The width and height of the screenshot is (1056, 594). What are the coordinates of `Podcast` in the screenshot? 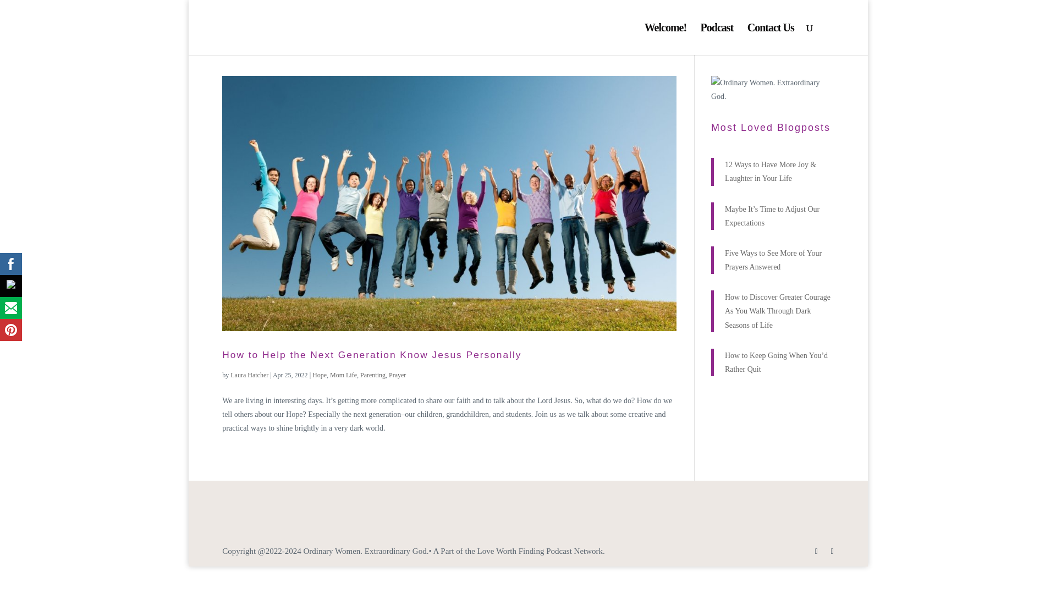 It's located at (717, 40).